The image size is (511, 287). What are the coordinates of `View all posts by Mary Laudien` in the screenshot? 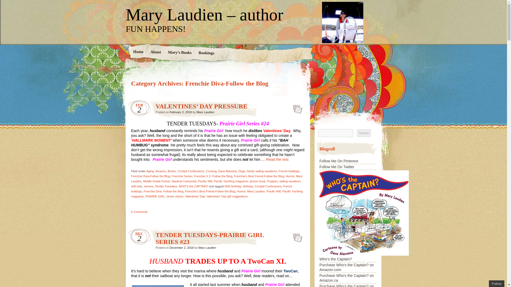 It's located at (205, 112).